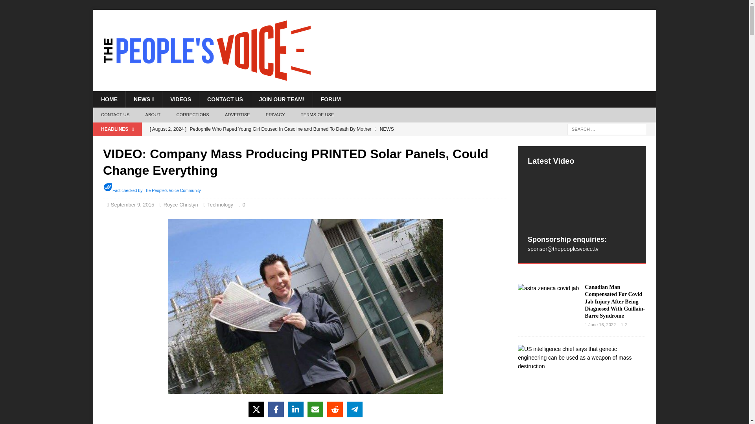 This screenshot has height=424, width=755. What do you see at coordinates (225, 99) in the screenshot?
I see `CONTACT US` at bounding box center [225, 99].